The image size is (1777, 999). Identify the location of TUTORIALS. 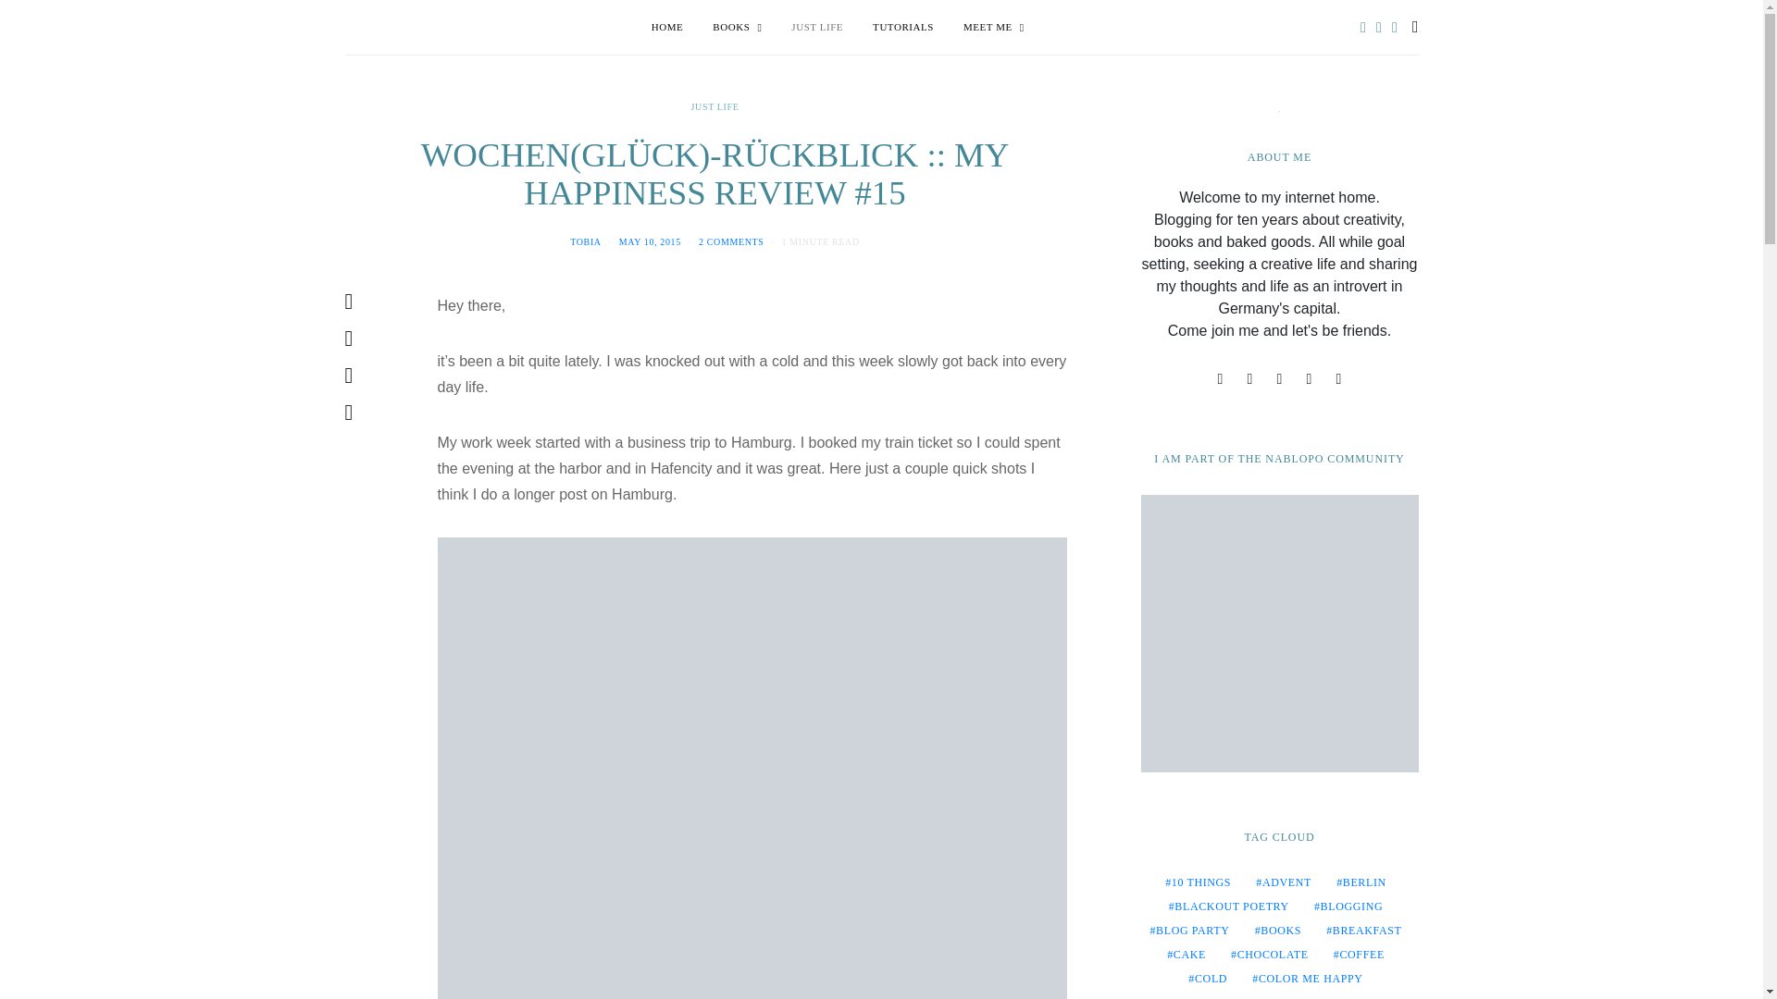
(903, 28).